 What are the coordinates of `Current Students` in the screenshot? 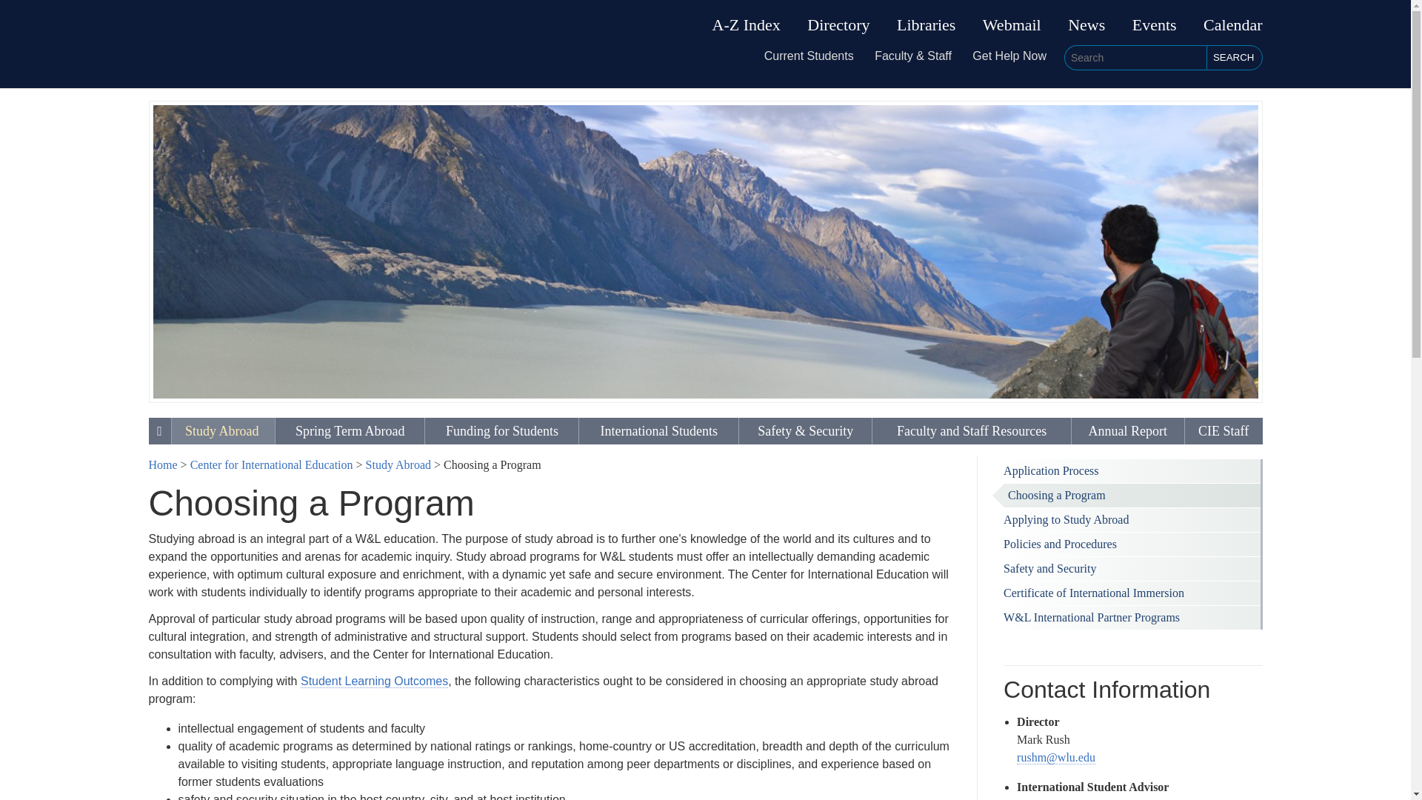 It's located at (809, 56).